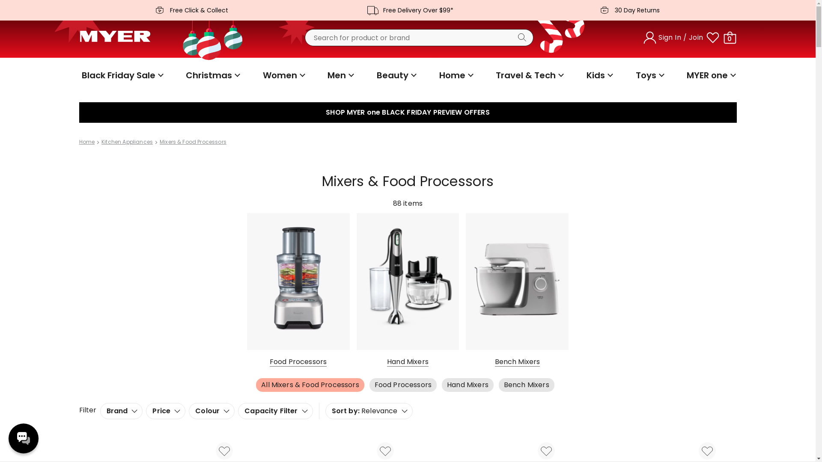 This screenshot has width=822, height=462. Describe the element at coordinates (649, 75) in the screenshot. I see `Toys` at that location.